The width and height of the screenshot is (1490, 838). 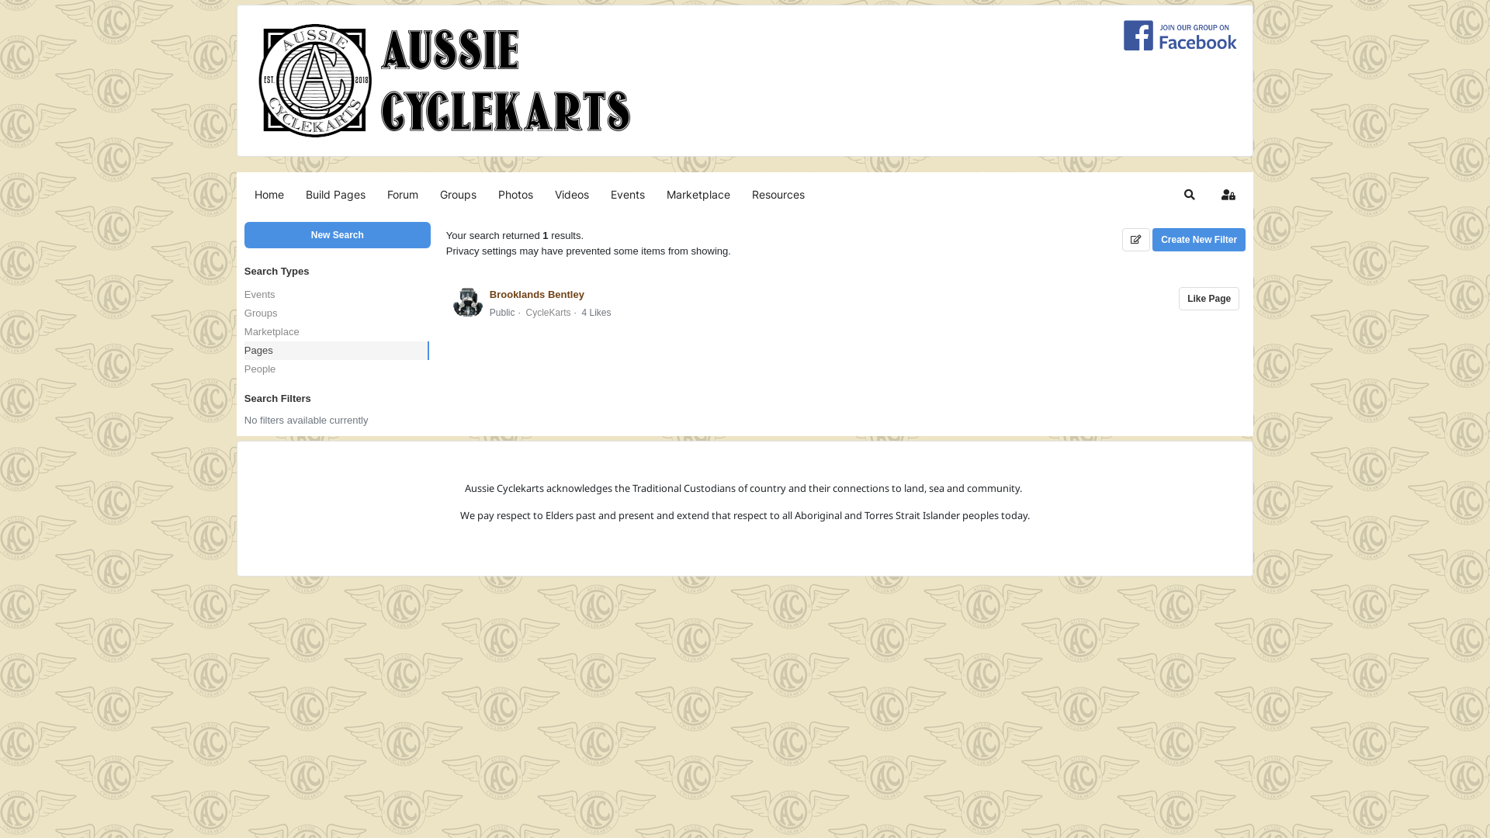 I want to click on Groups, so click(x=458, y=195).